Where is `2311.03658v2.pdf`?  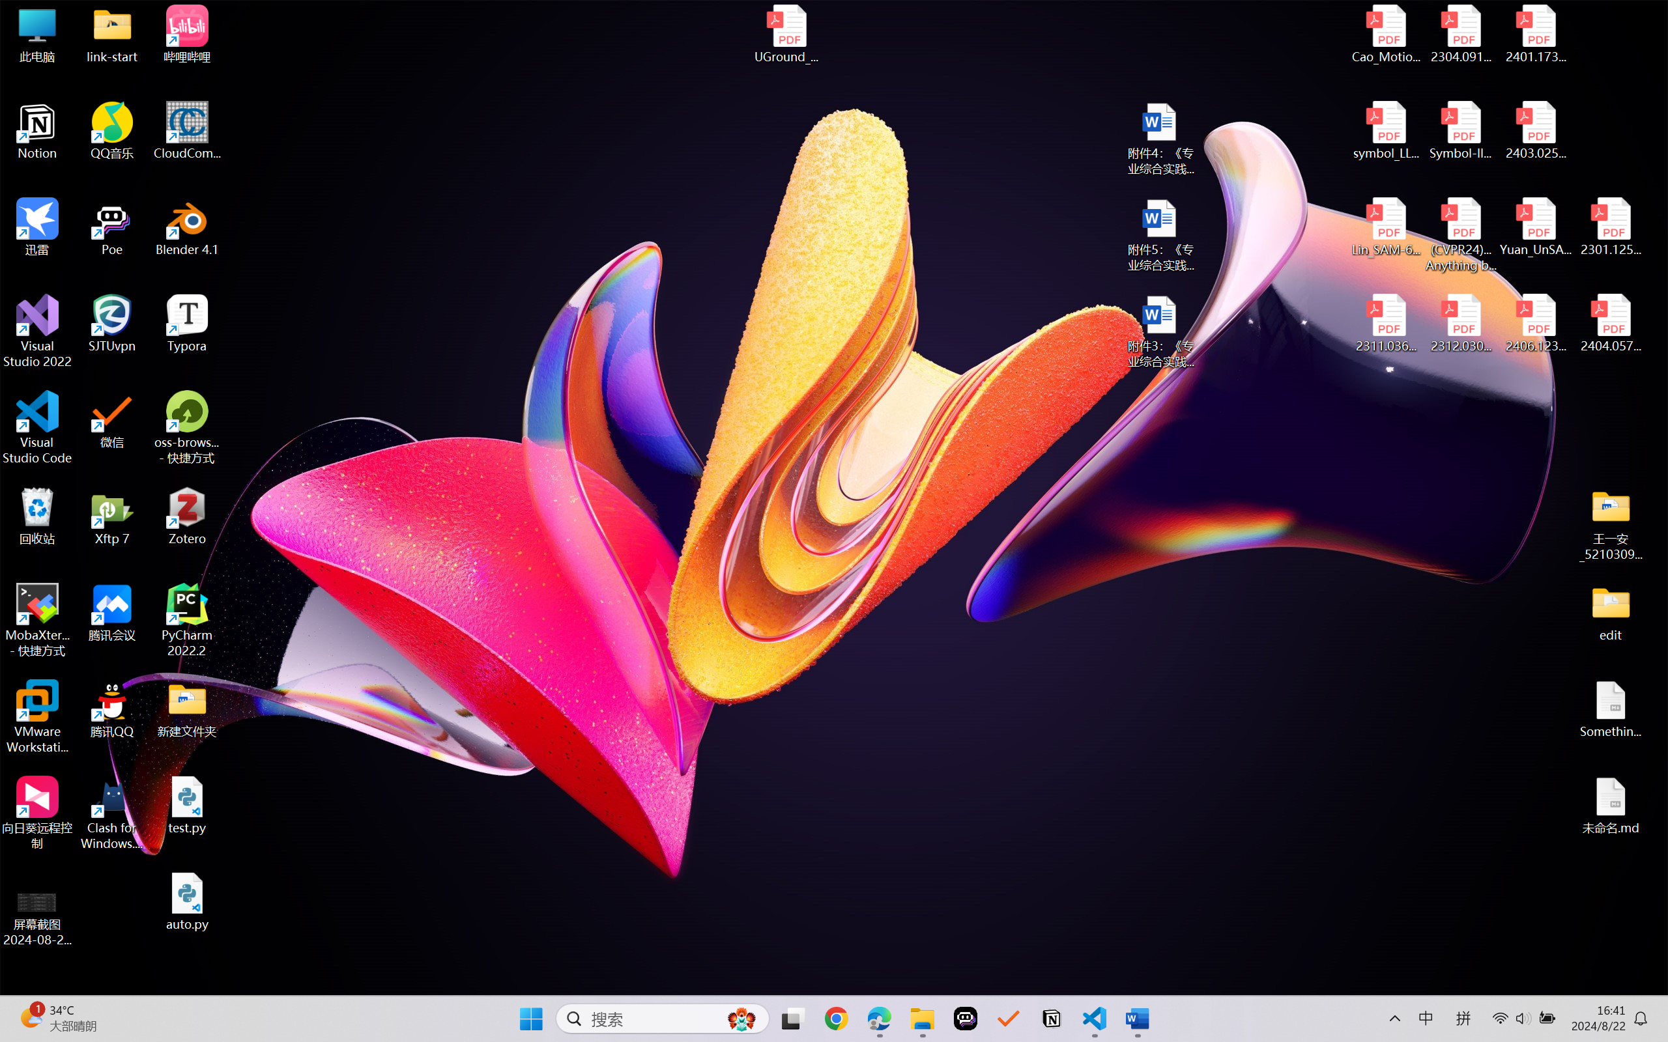 2311.03658v2.pdf is located at coordinates (1387, 324).